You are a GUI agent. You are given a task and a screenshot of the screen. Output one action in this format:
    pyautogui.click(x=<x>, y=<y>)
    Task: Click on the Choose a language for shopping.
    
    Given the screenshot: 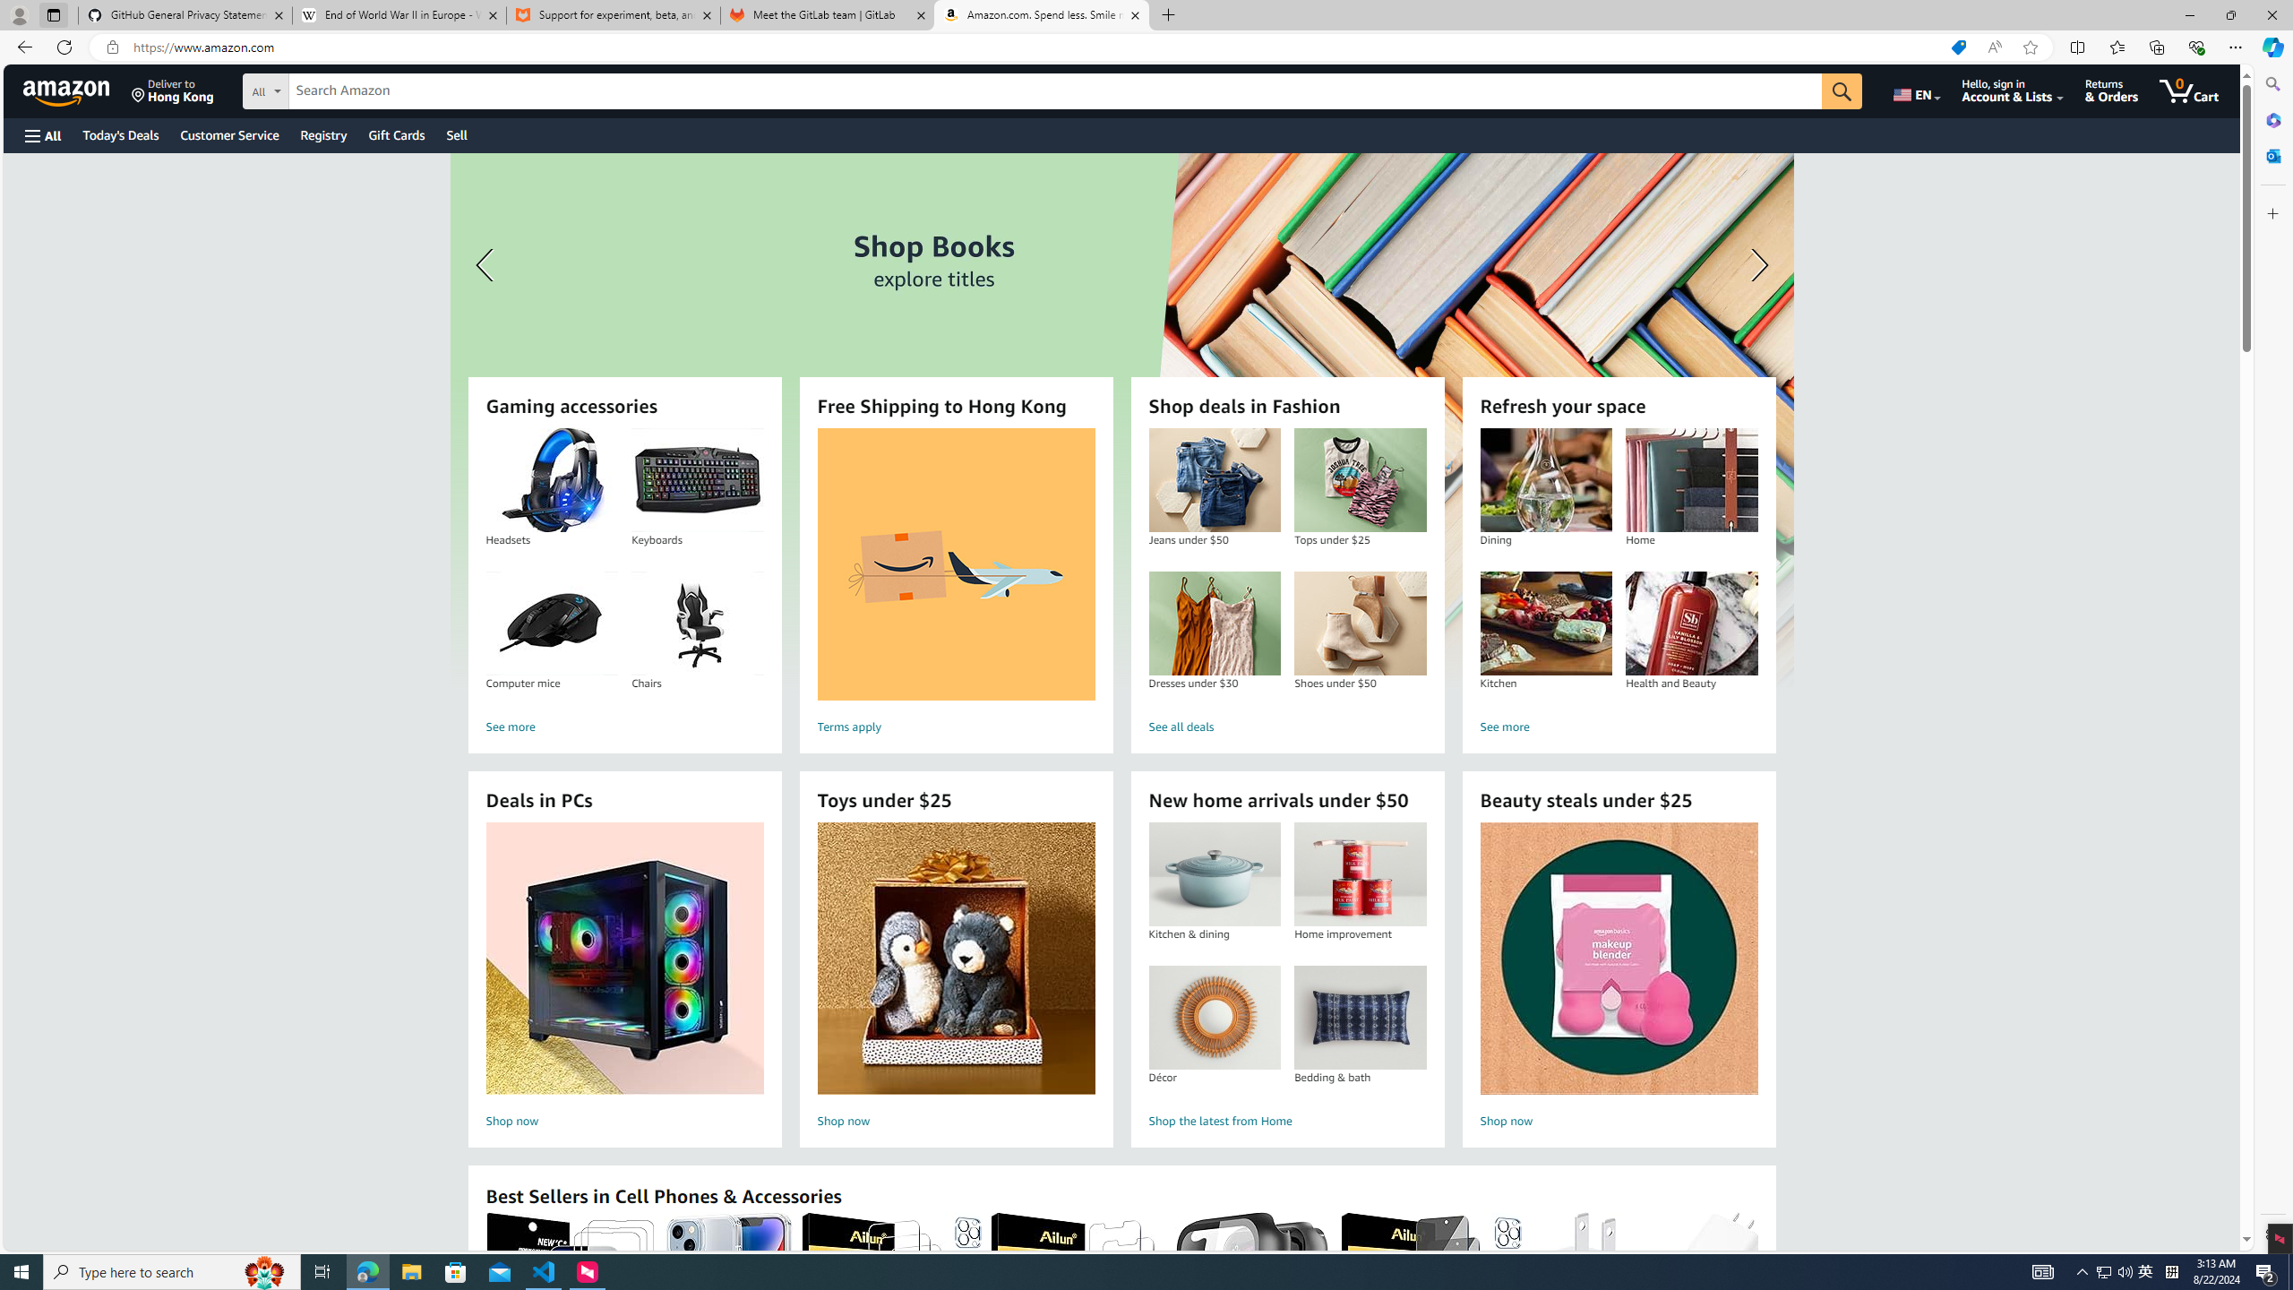 What is the action you would take?
    pyautogui.click(x=1915, y=90)
    